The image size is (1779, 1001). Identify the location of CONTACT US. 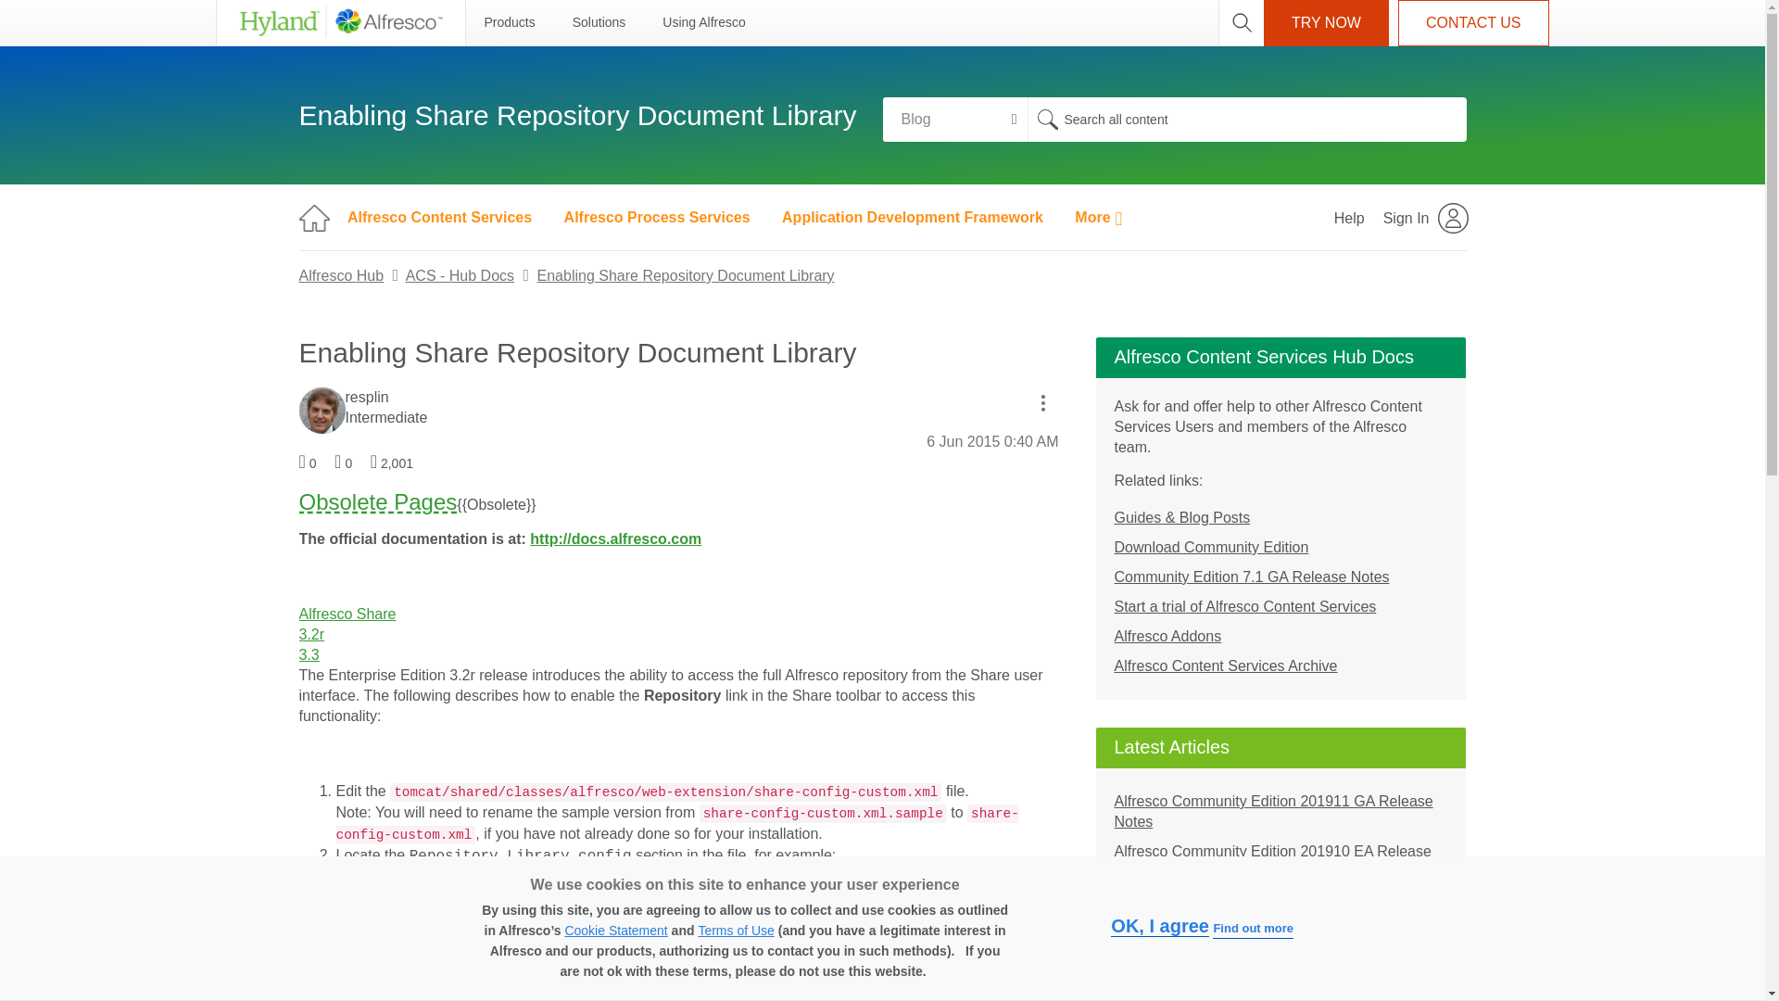
(1473, 22).